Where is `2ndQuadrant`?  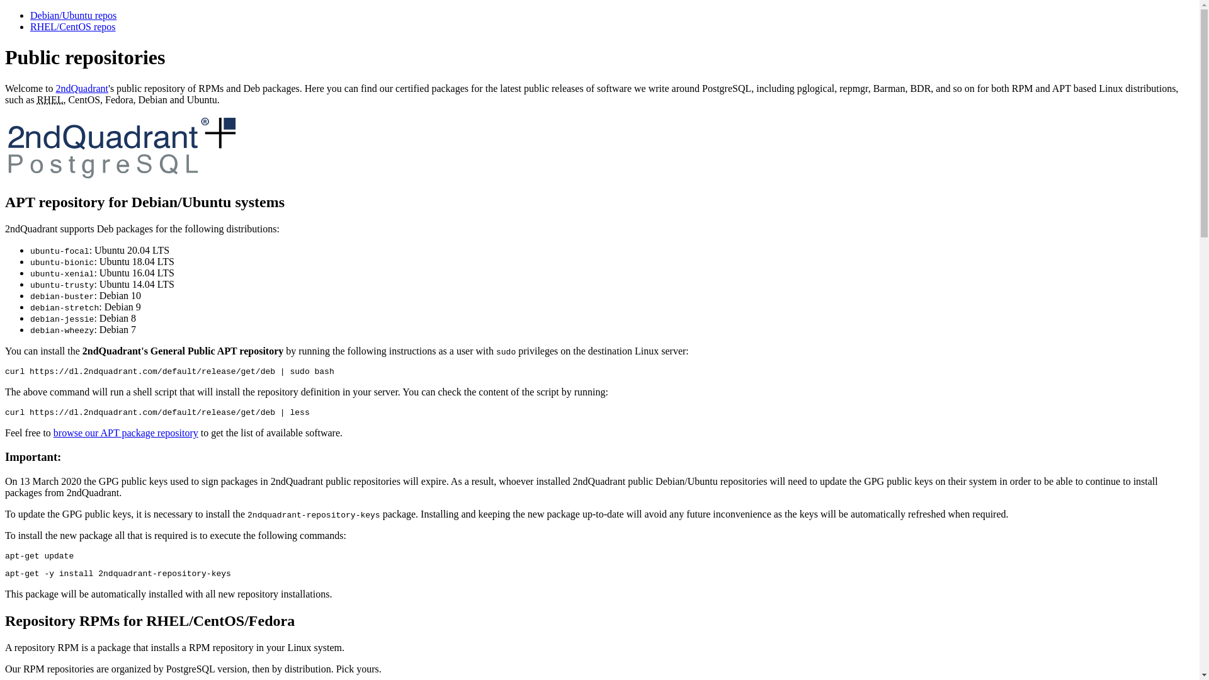
2ndQuadrant is located at coordinates (82, 88).